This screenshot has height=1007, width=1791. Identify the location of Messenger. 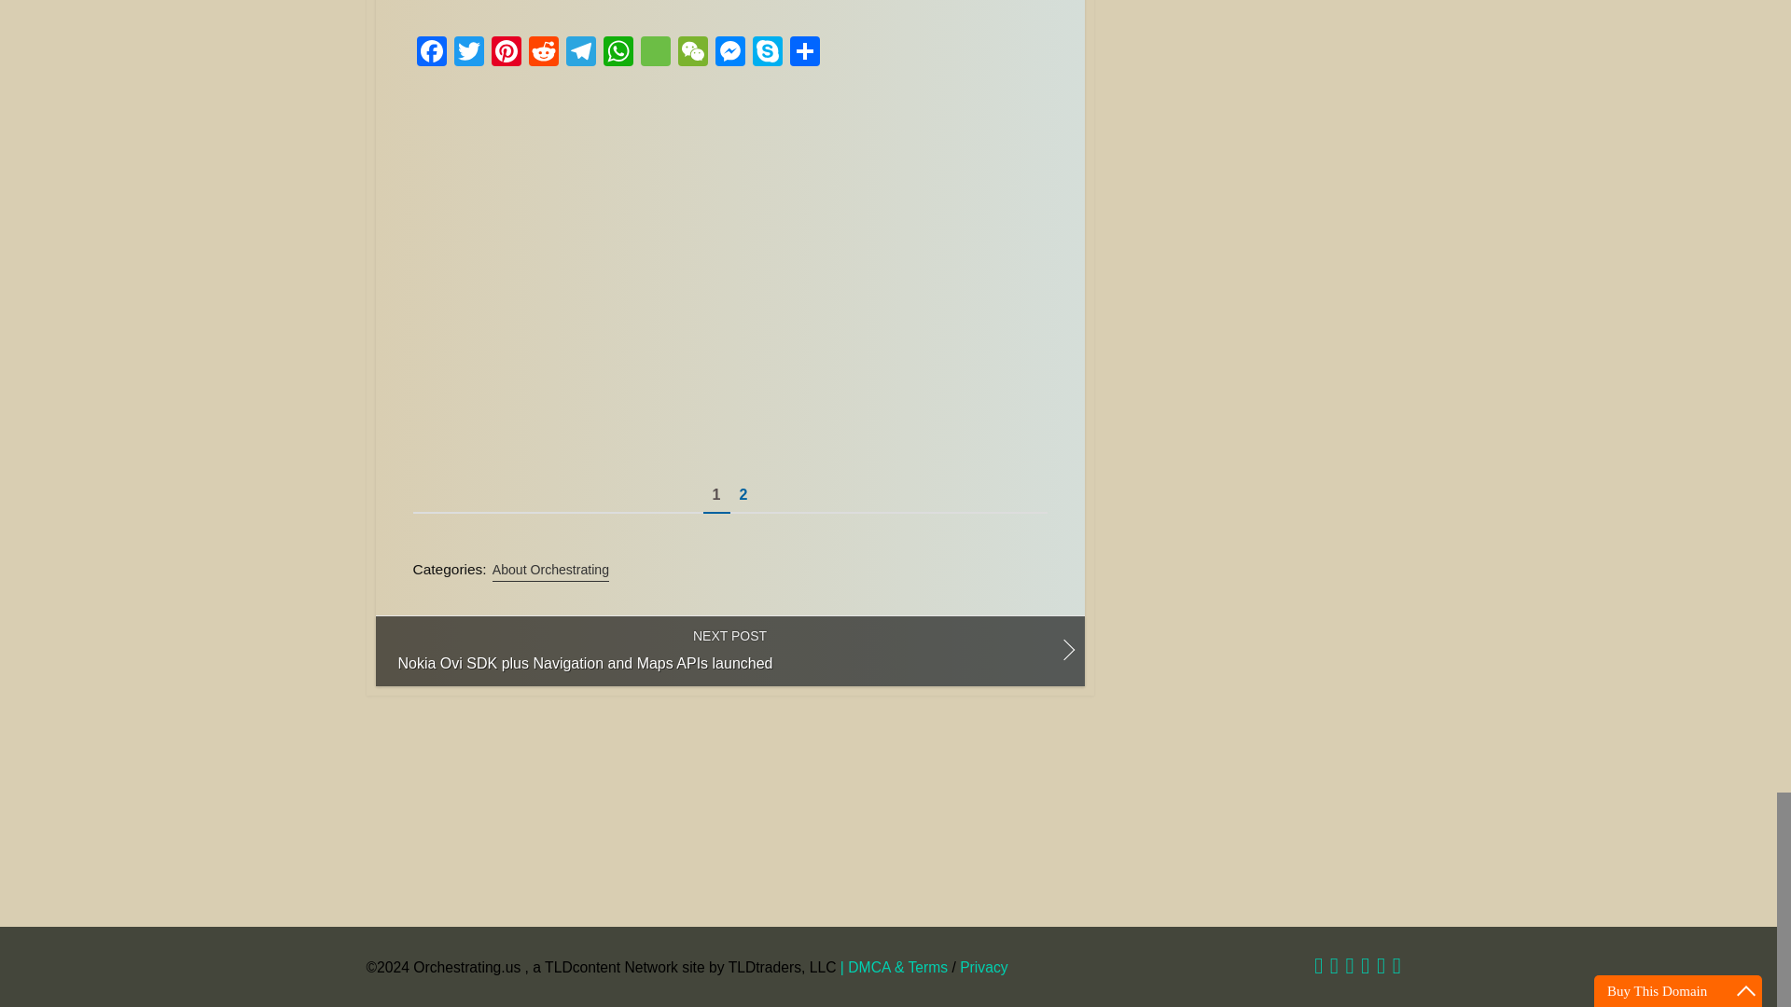
(729, 52).